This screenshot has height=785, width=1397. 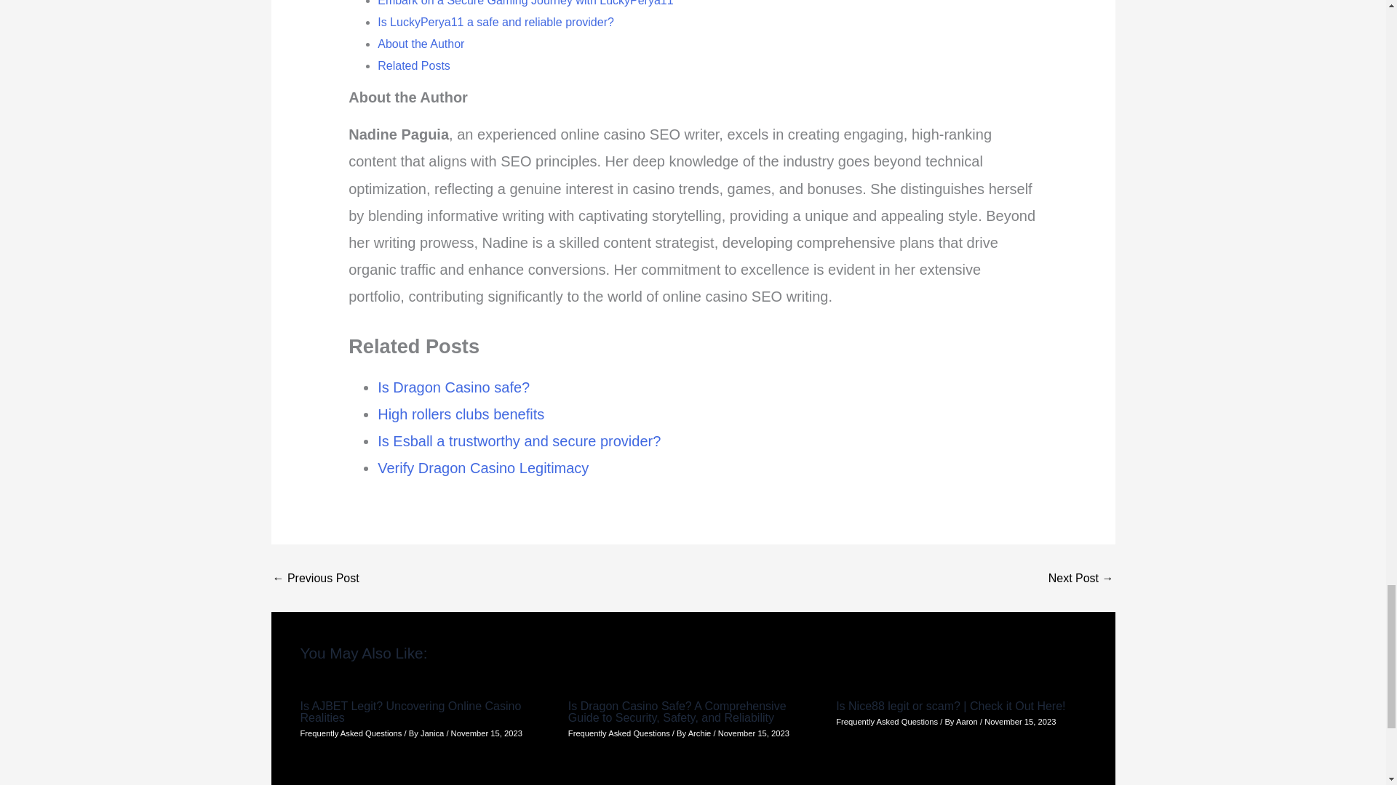 What do you see at coordinates (453, 387) in the screenshot?
I see `Is Dragon Casino safe?` at bounding box center [453, 387].